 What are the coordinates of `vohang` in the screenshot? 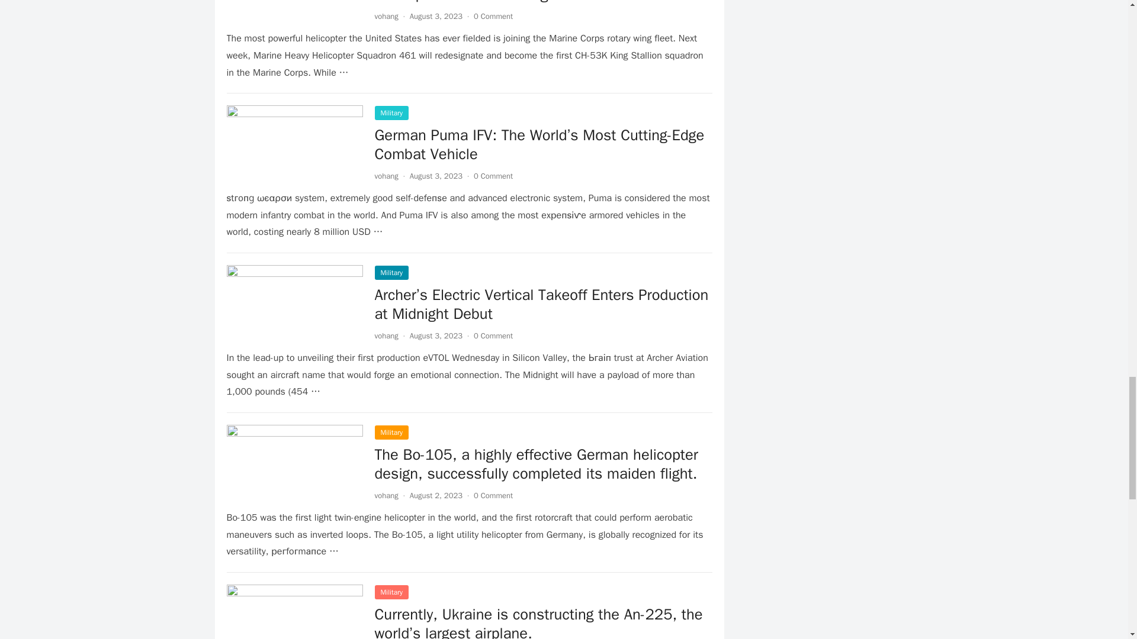 It's located at (386, 16).